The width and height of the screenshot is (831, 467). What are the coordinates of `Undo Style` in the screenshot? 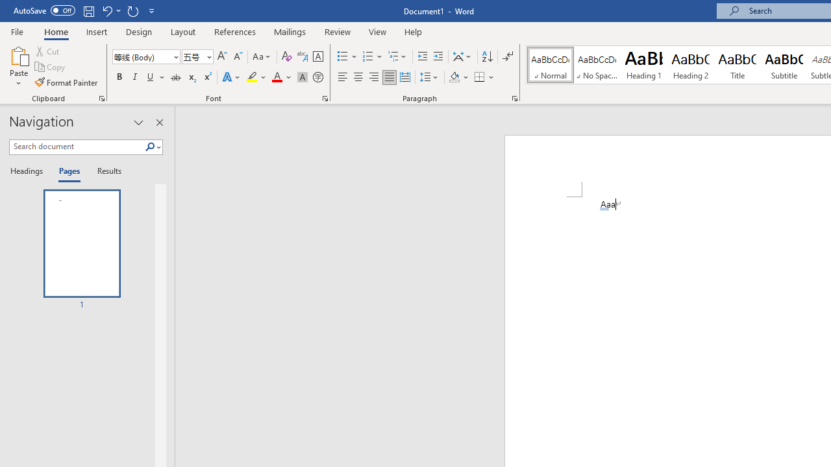 It's located at (106, 10).